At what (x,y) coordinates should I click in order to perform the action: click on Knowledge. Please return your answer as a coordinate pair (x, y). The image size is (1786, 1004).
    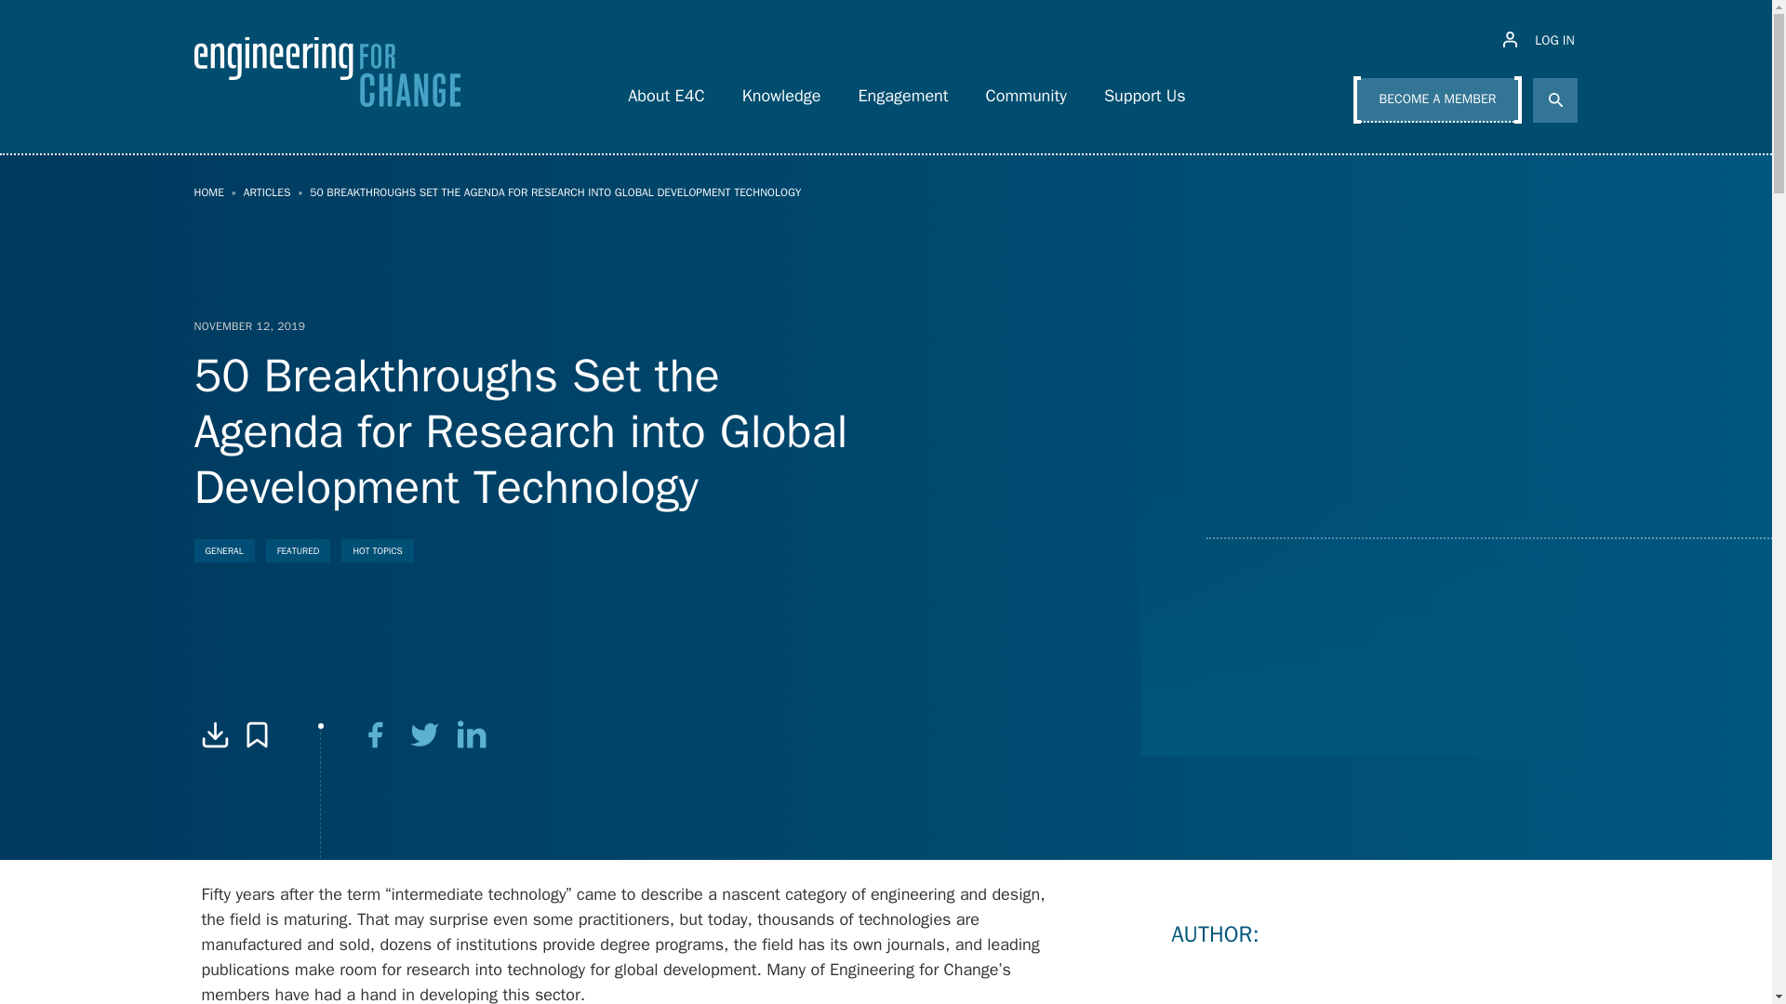
    Looking at the image, I should click on (781, 90).